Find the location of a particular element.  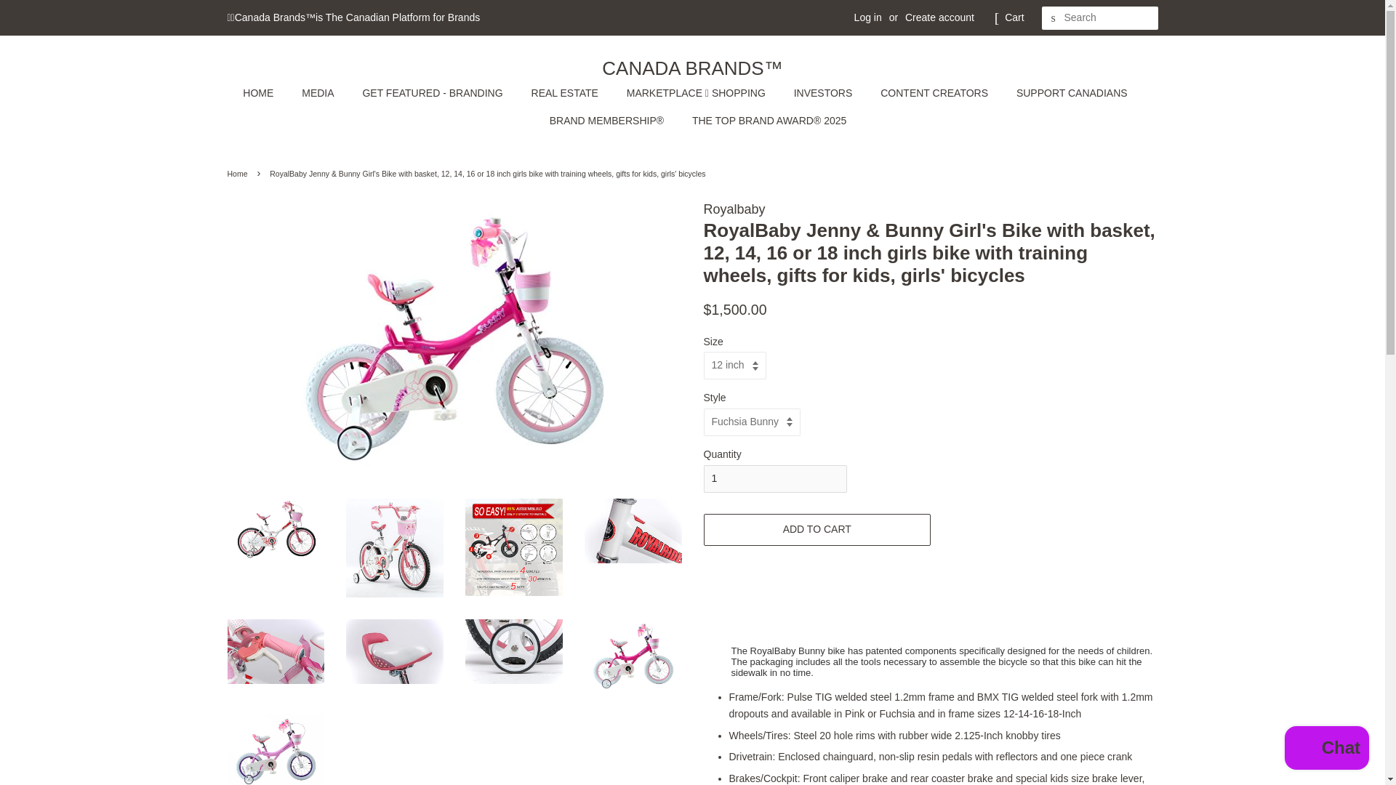

Home is located at coordinates (238, 174).